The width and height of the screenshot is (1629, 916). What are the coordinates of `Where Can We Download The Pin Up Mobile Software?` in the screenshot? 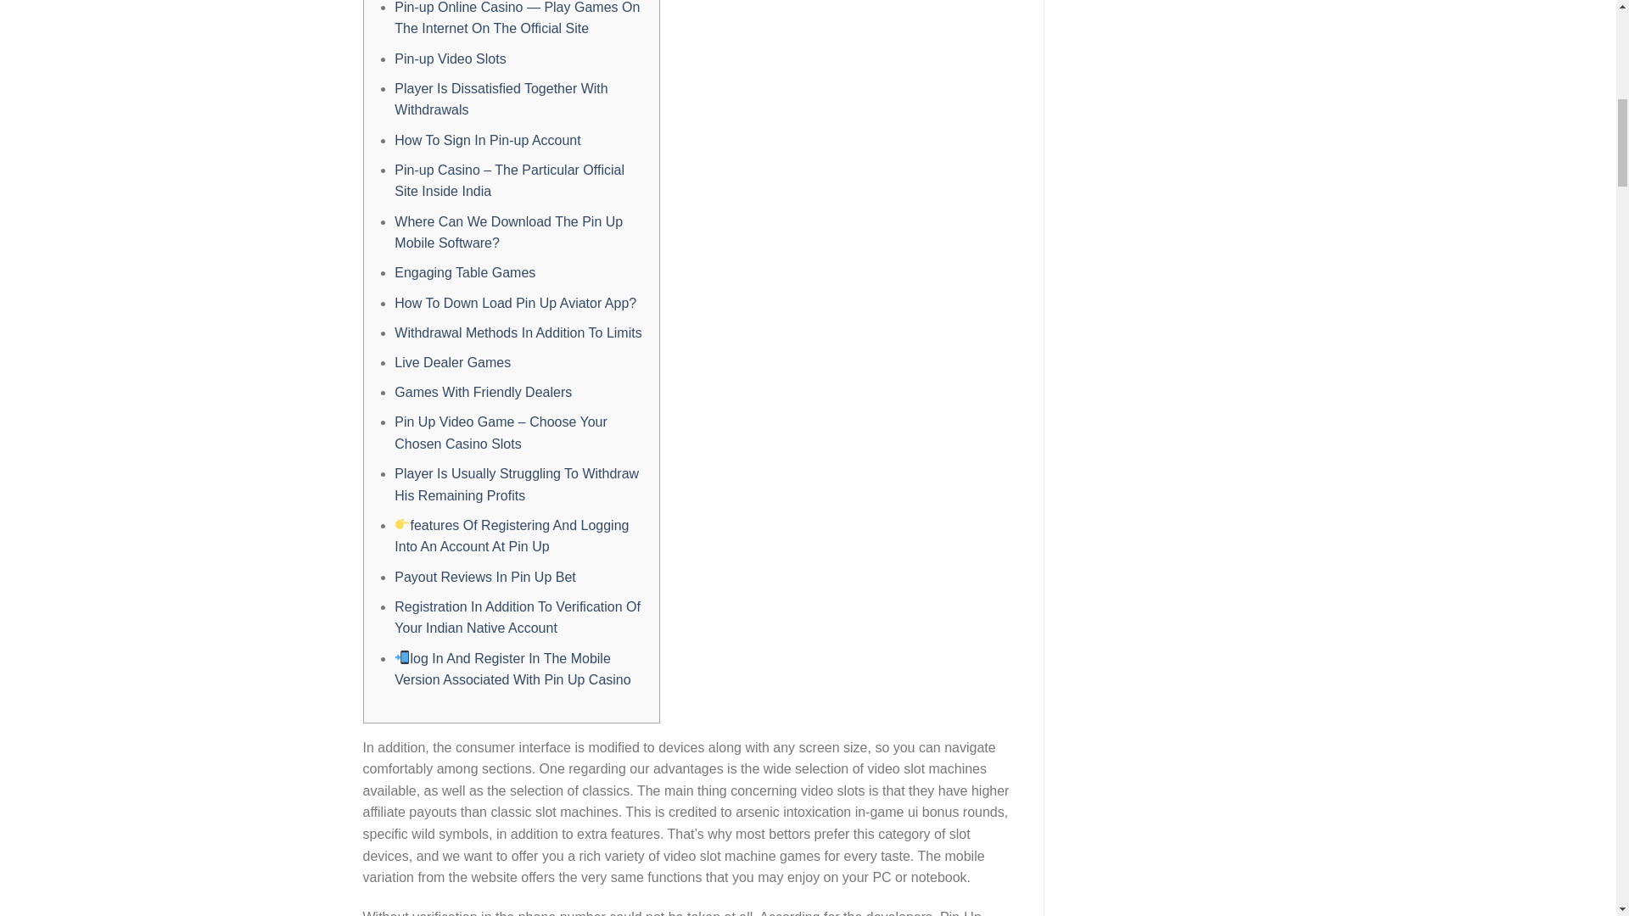 It's located at (507, 232).